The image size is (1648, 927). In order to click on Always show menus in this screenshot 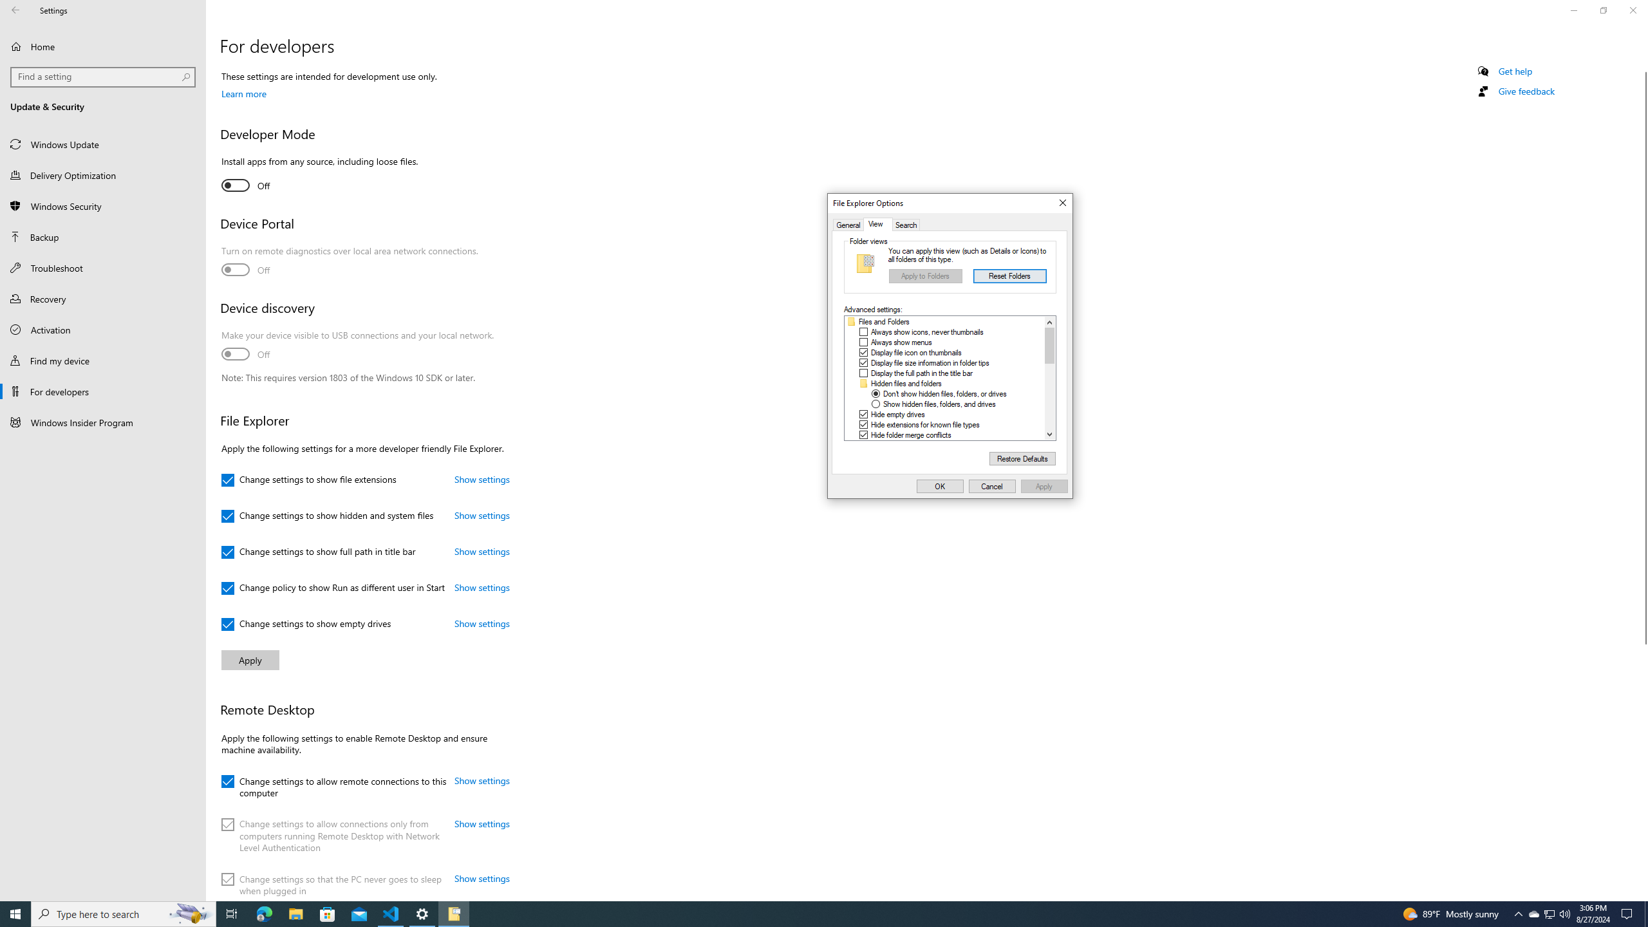, I will do `click(901, 342)`.